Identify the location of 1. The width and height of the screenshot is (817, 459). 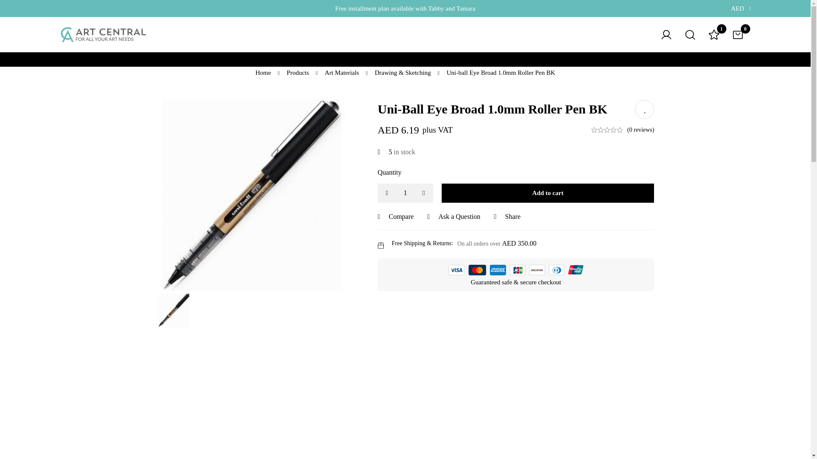
(714, 35).